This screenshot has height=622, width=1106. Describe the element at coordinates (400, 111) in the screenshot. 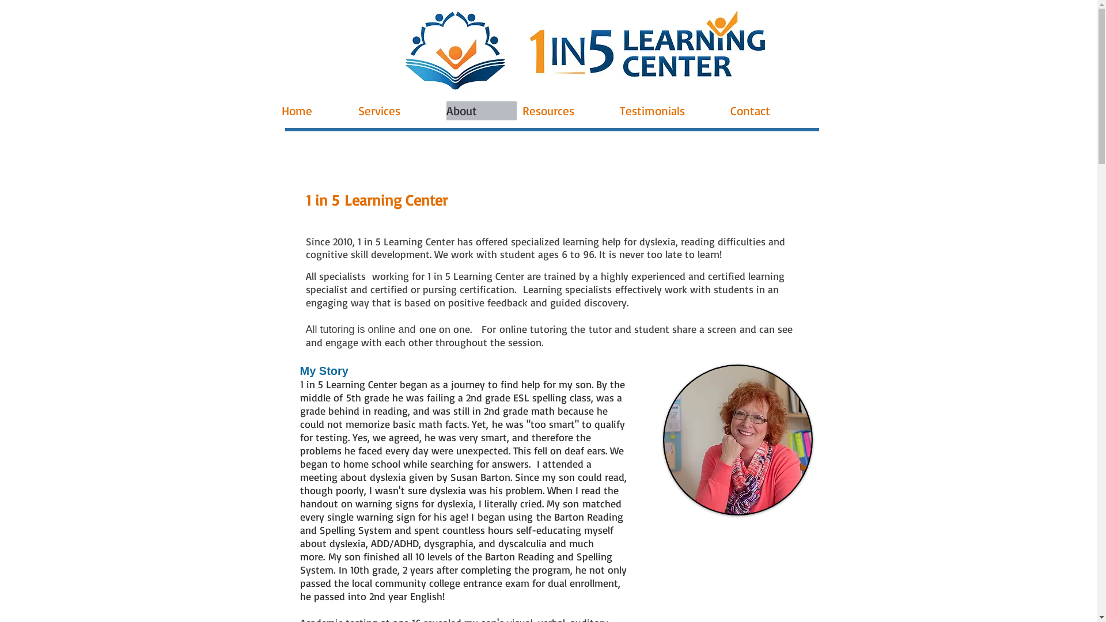

I see `Services` at that location.